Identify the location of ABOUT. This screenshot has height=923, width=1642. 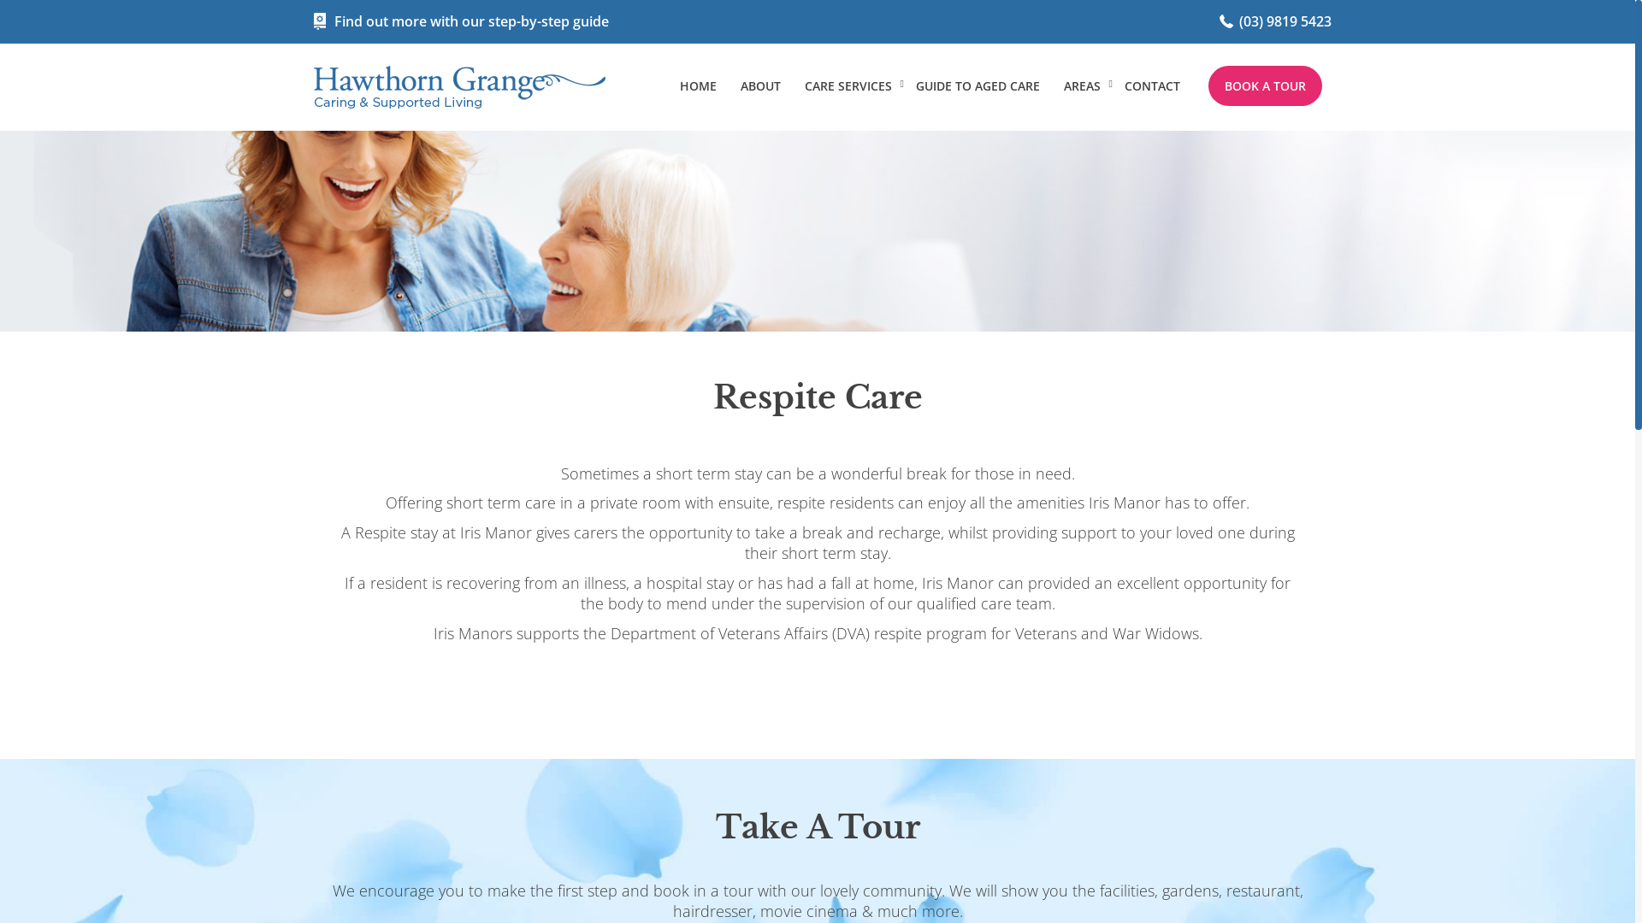
(761, 85).